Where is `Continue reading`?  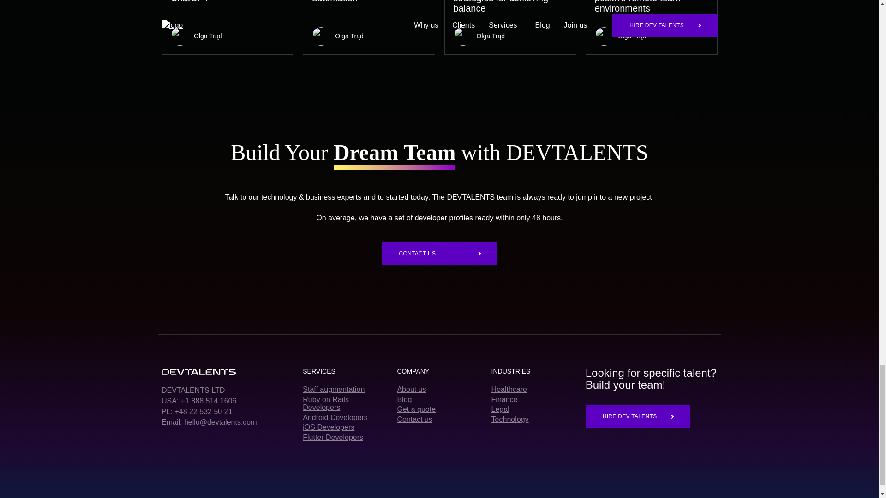 Continue reading is located at coordinates (509, 27).